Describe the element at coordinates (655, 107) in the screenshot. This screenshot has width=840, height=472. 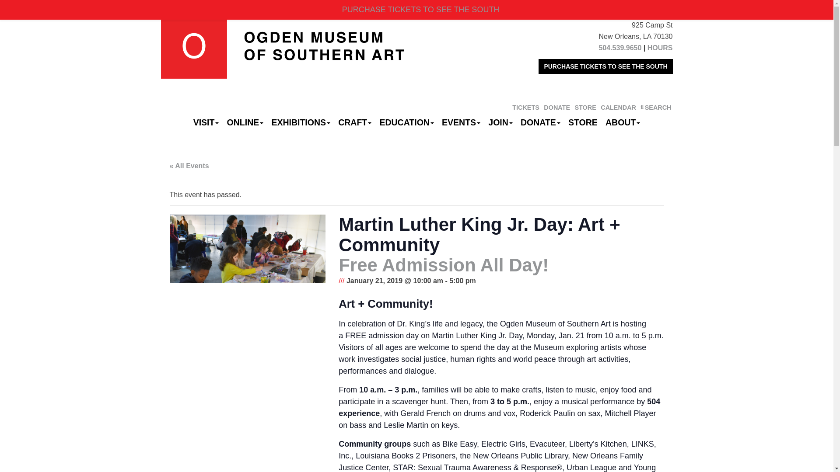
I see `SEARCH` at that location.